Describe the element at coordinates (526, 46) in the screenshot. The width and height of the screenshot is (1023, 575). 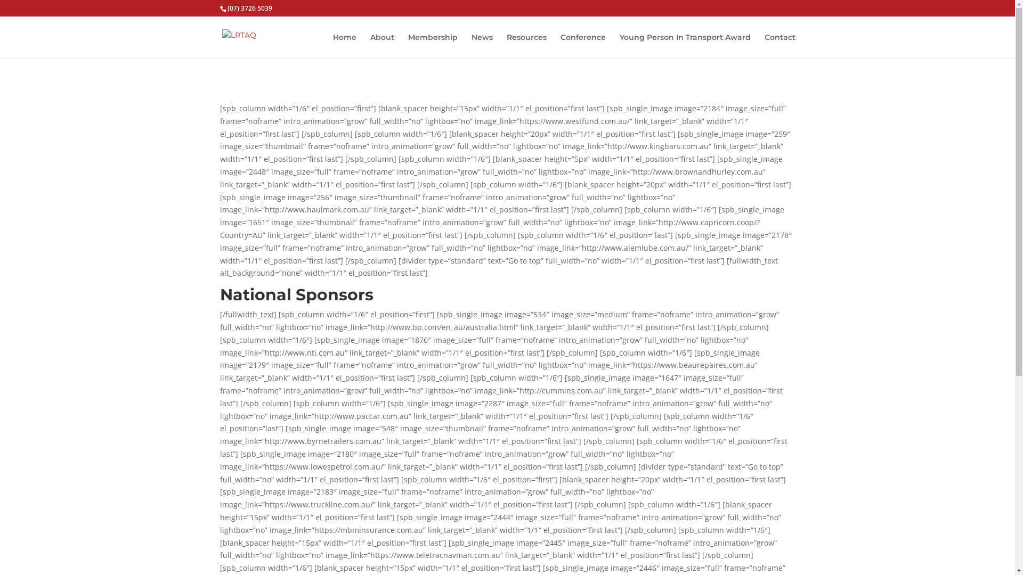
I see `Resources` at that location.